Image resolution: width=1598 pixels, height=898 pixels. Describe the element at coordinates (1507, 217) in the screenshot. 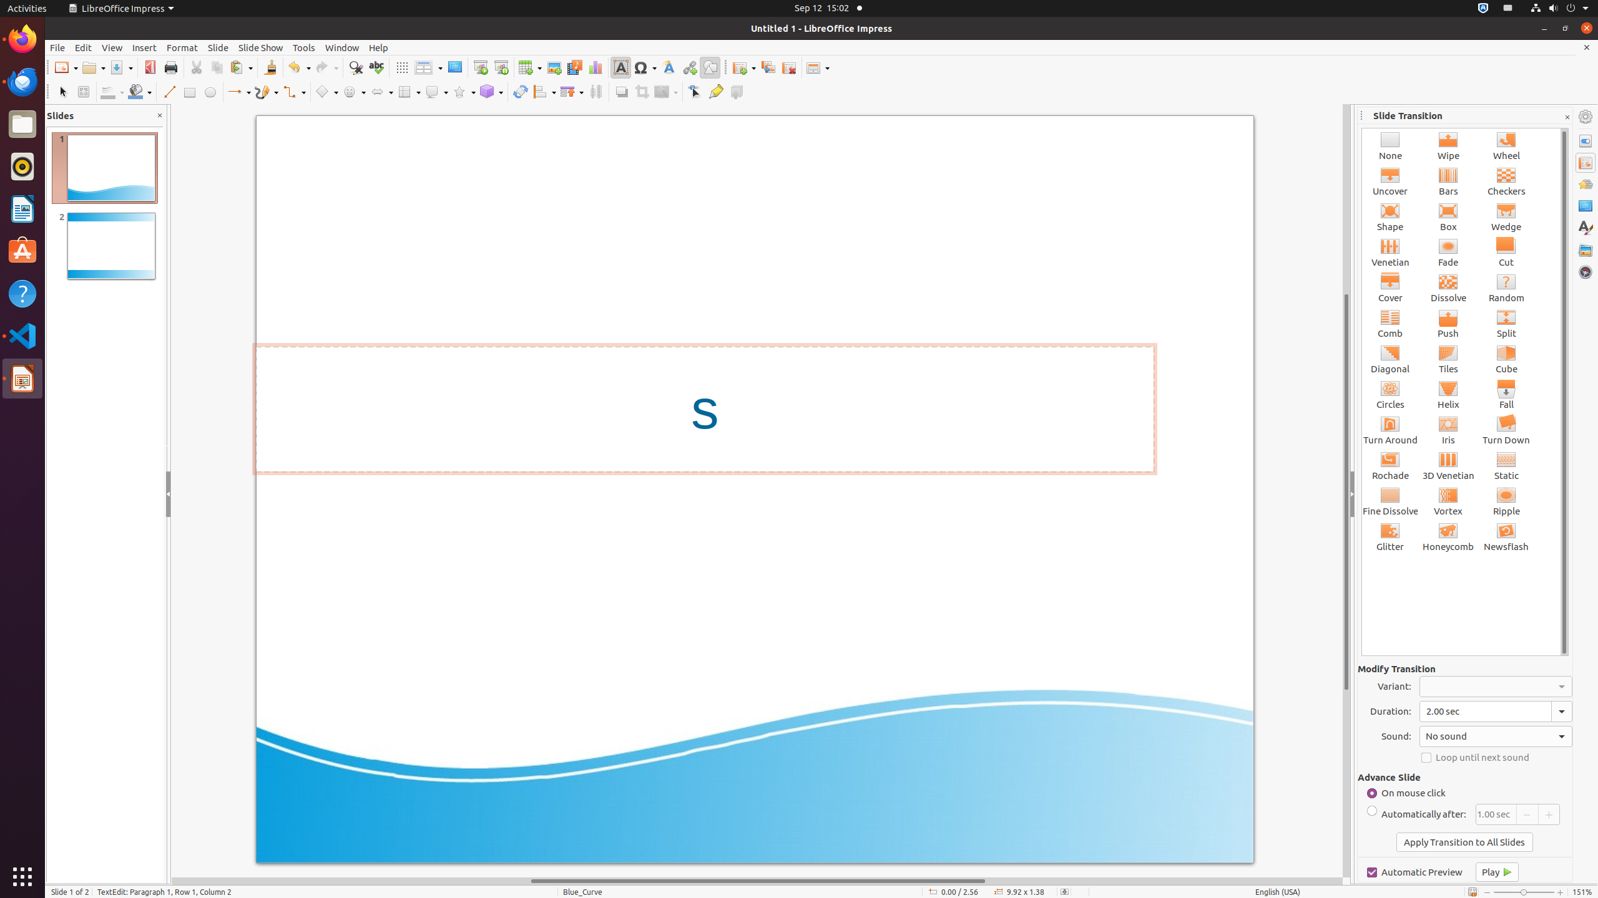

I see `Wedge` at that location.